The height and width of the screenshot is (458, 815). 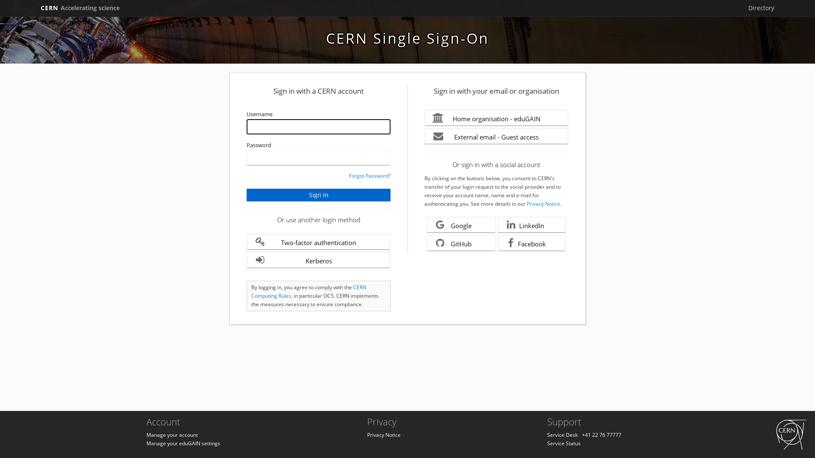 What do you see at coordinates (602, 435) in the screenshot?
I see `+41 22 76 77777` at bounding box center [602, 435].